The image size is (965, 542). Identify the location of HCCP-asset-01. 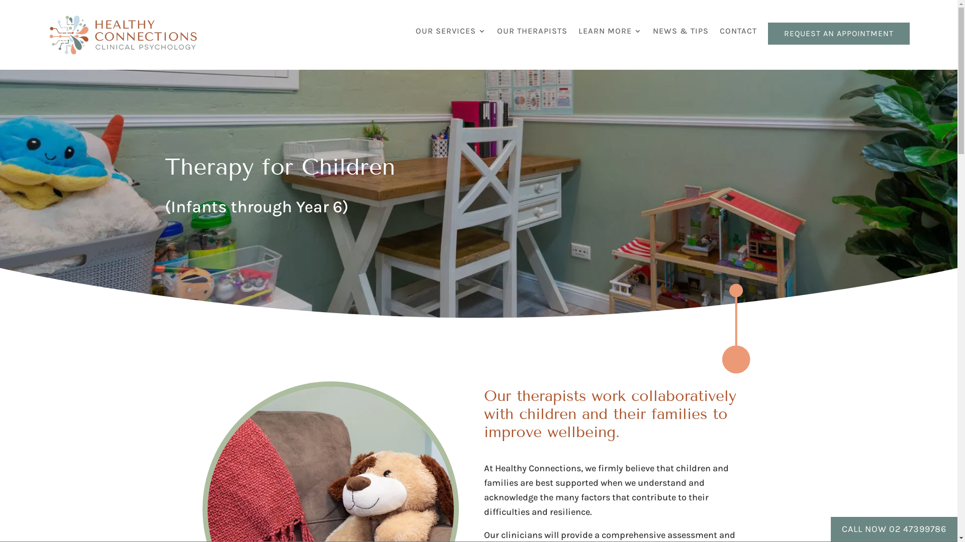
(736, 328).